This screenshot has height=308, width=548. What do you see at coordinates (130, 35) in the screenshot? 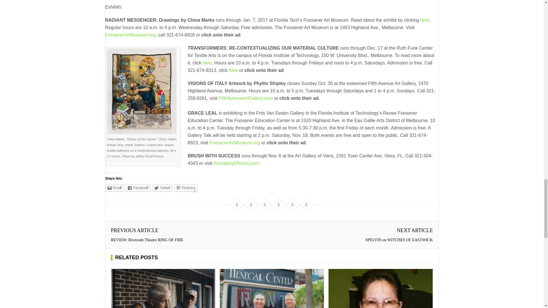
I see `FoosanerArtMuseum.org` at bounding box center [130, 35].